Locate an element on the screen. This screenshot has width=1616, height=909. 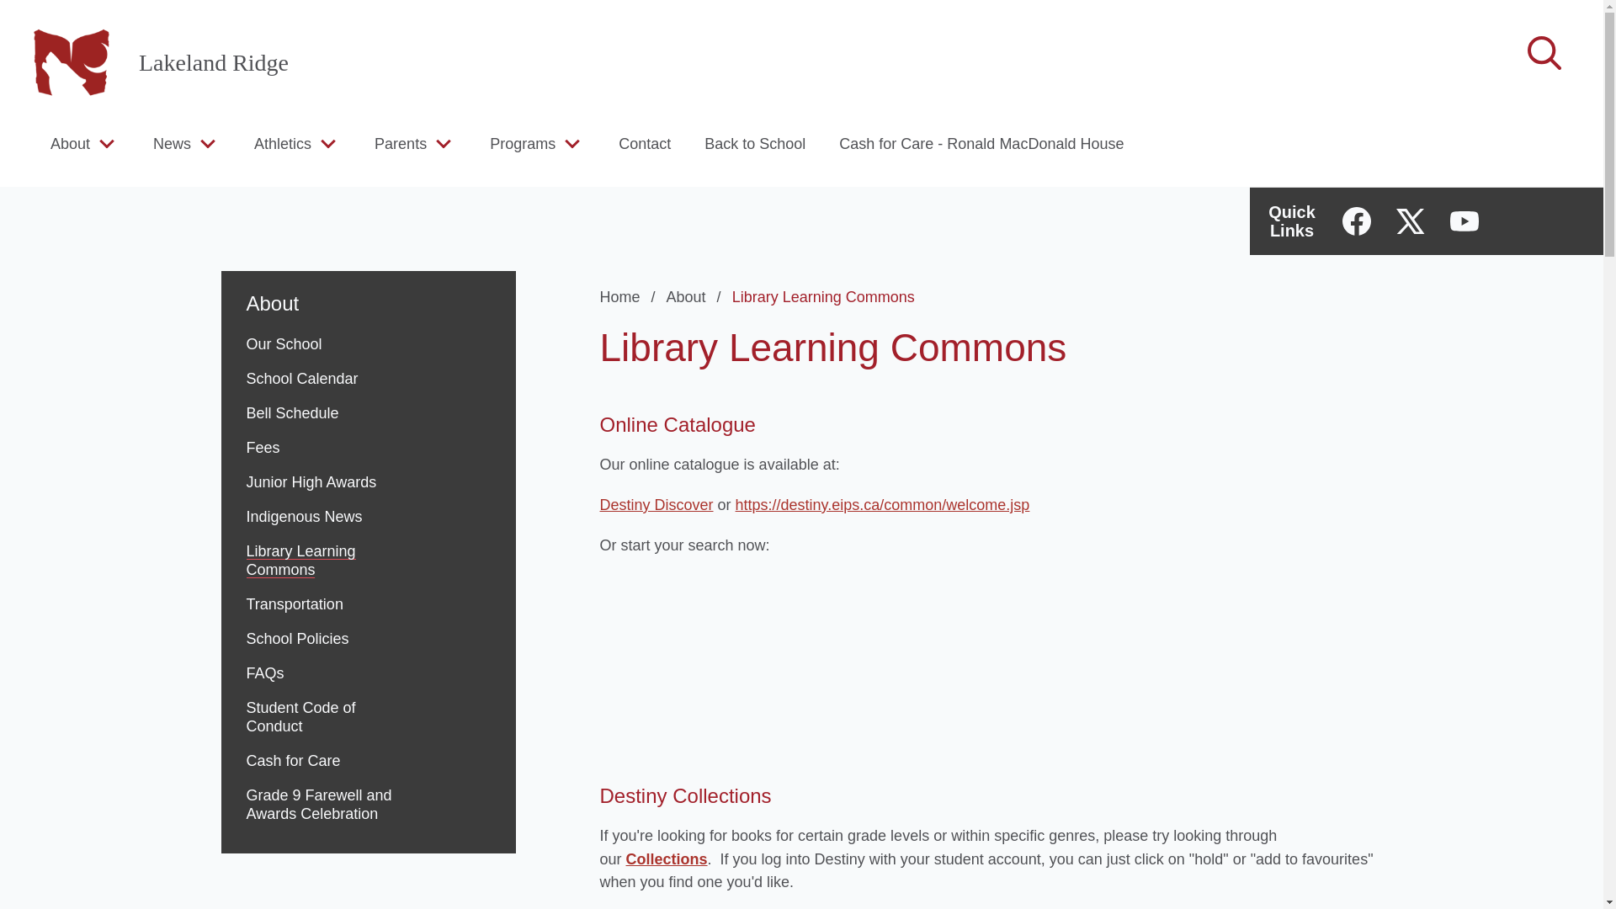
About is located at coordinates (367, 293).